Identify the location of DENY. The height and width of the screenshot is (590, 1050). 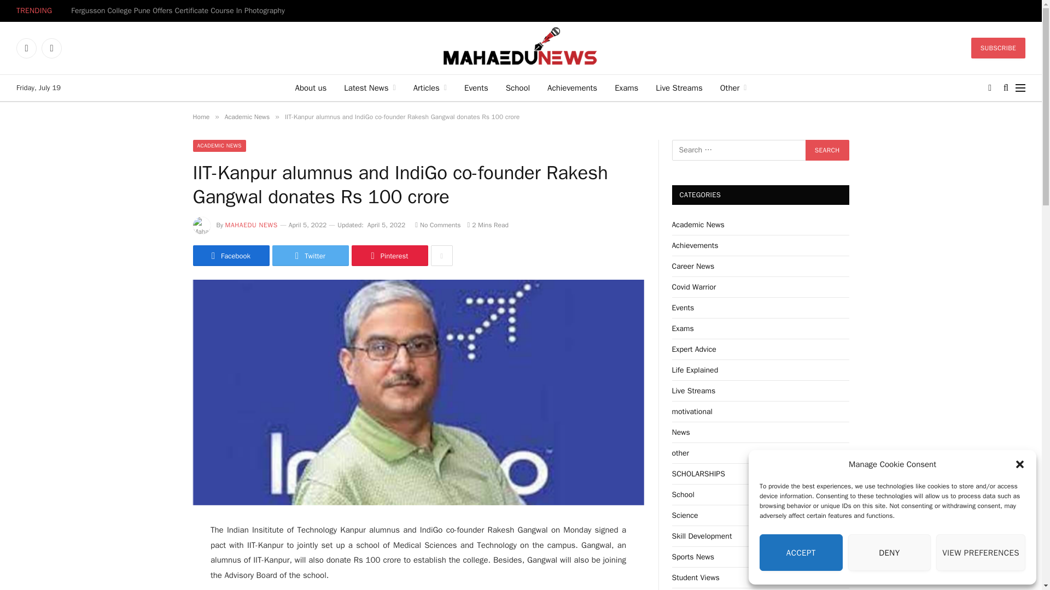
(890, 553).